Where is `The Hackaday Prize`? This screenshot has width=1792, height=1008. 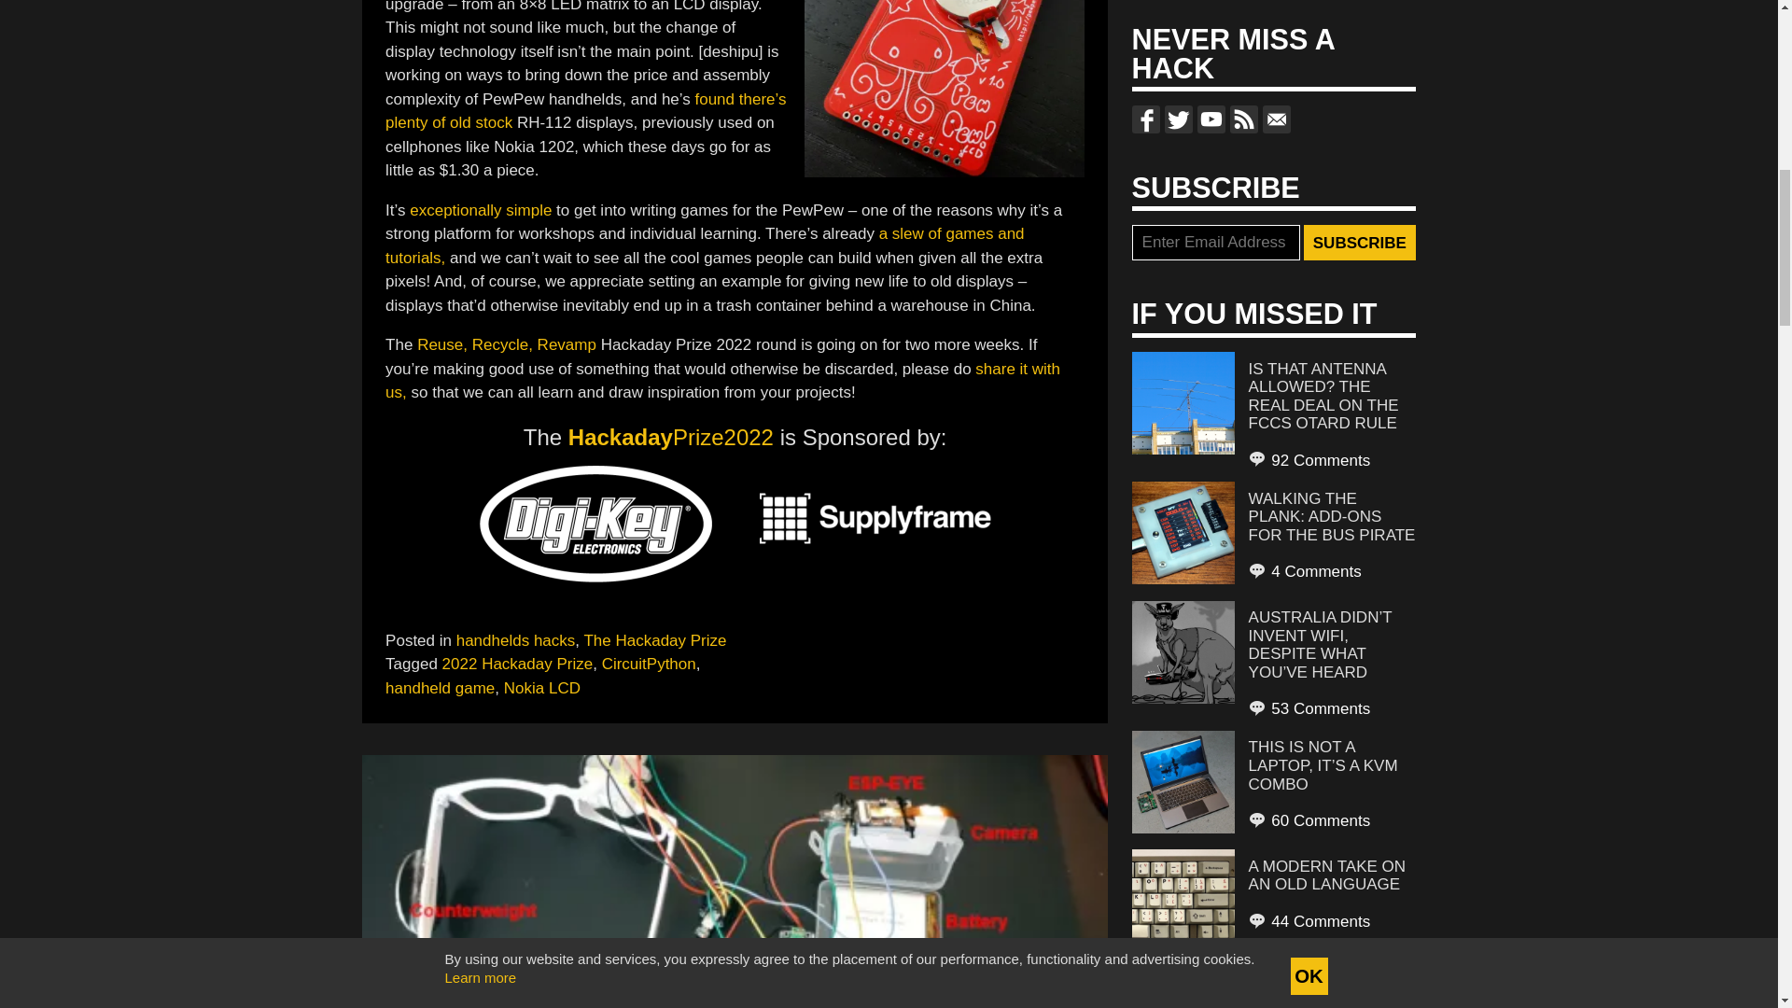
The Hackaday Prize is located at coordinates (654, 640).